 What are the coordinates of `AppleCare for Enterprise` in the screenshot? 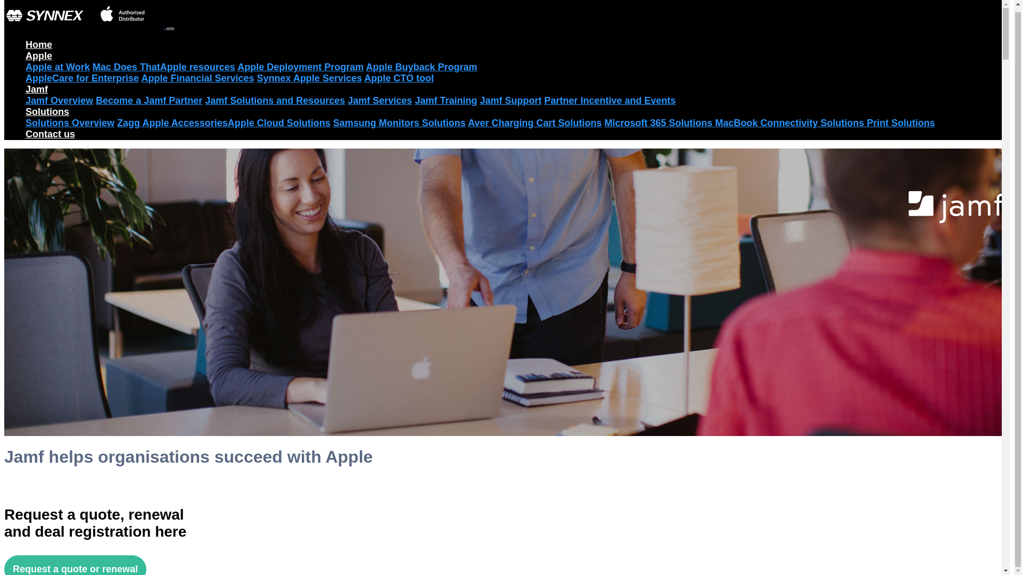 It's located at (82, 78).